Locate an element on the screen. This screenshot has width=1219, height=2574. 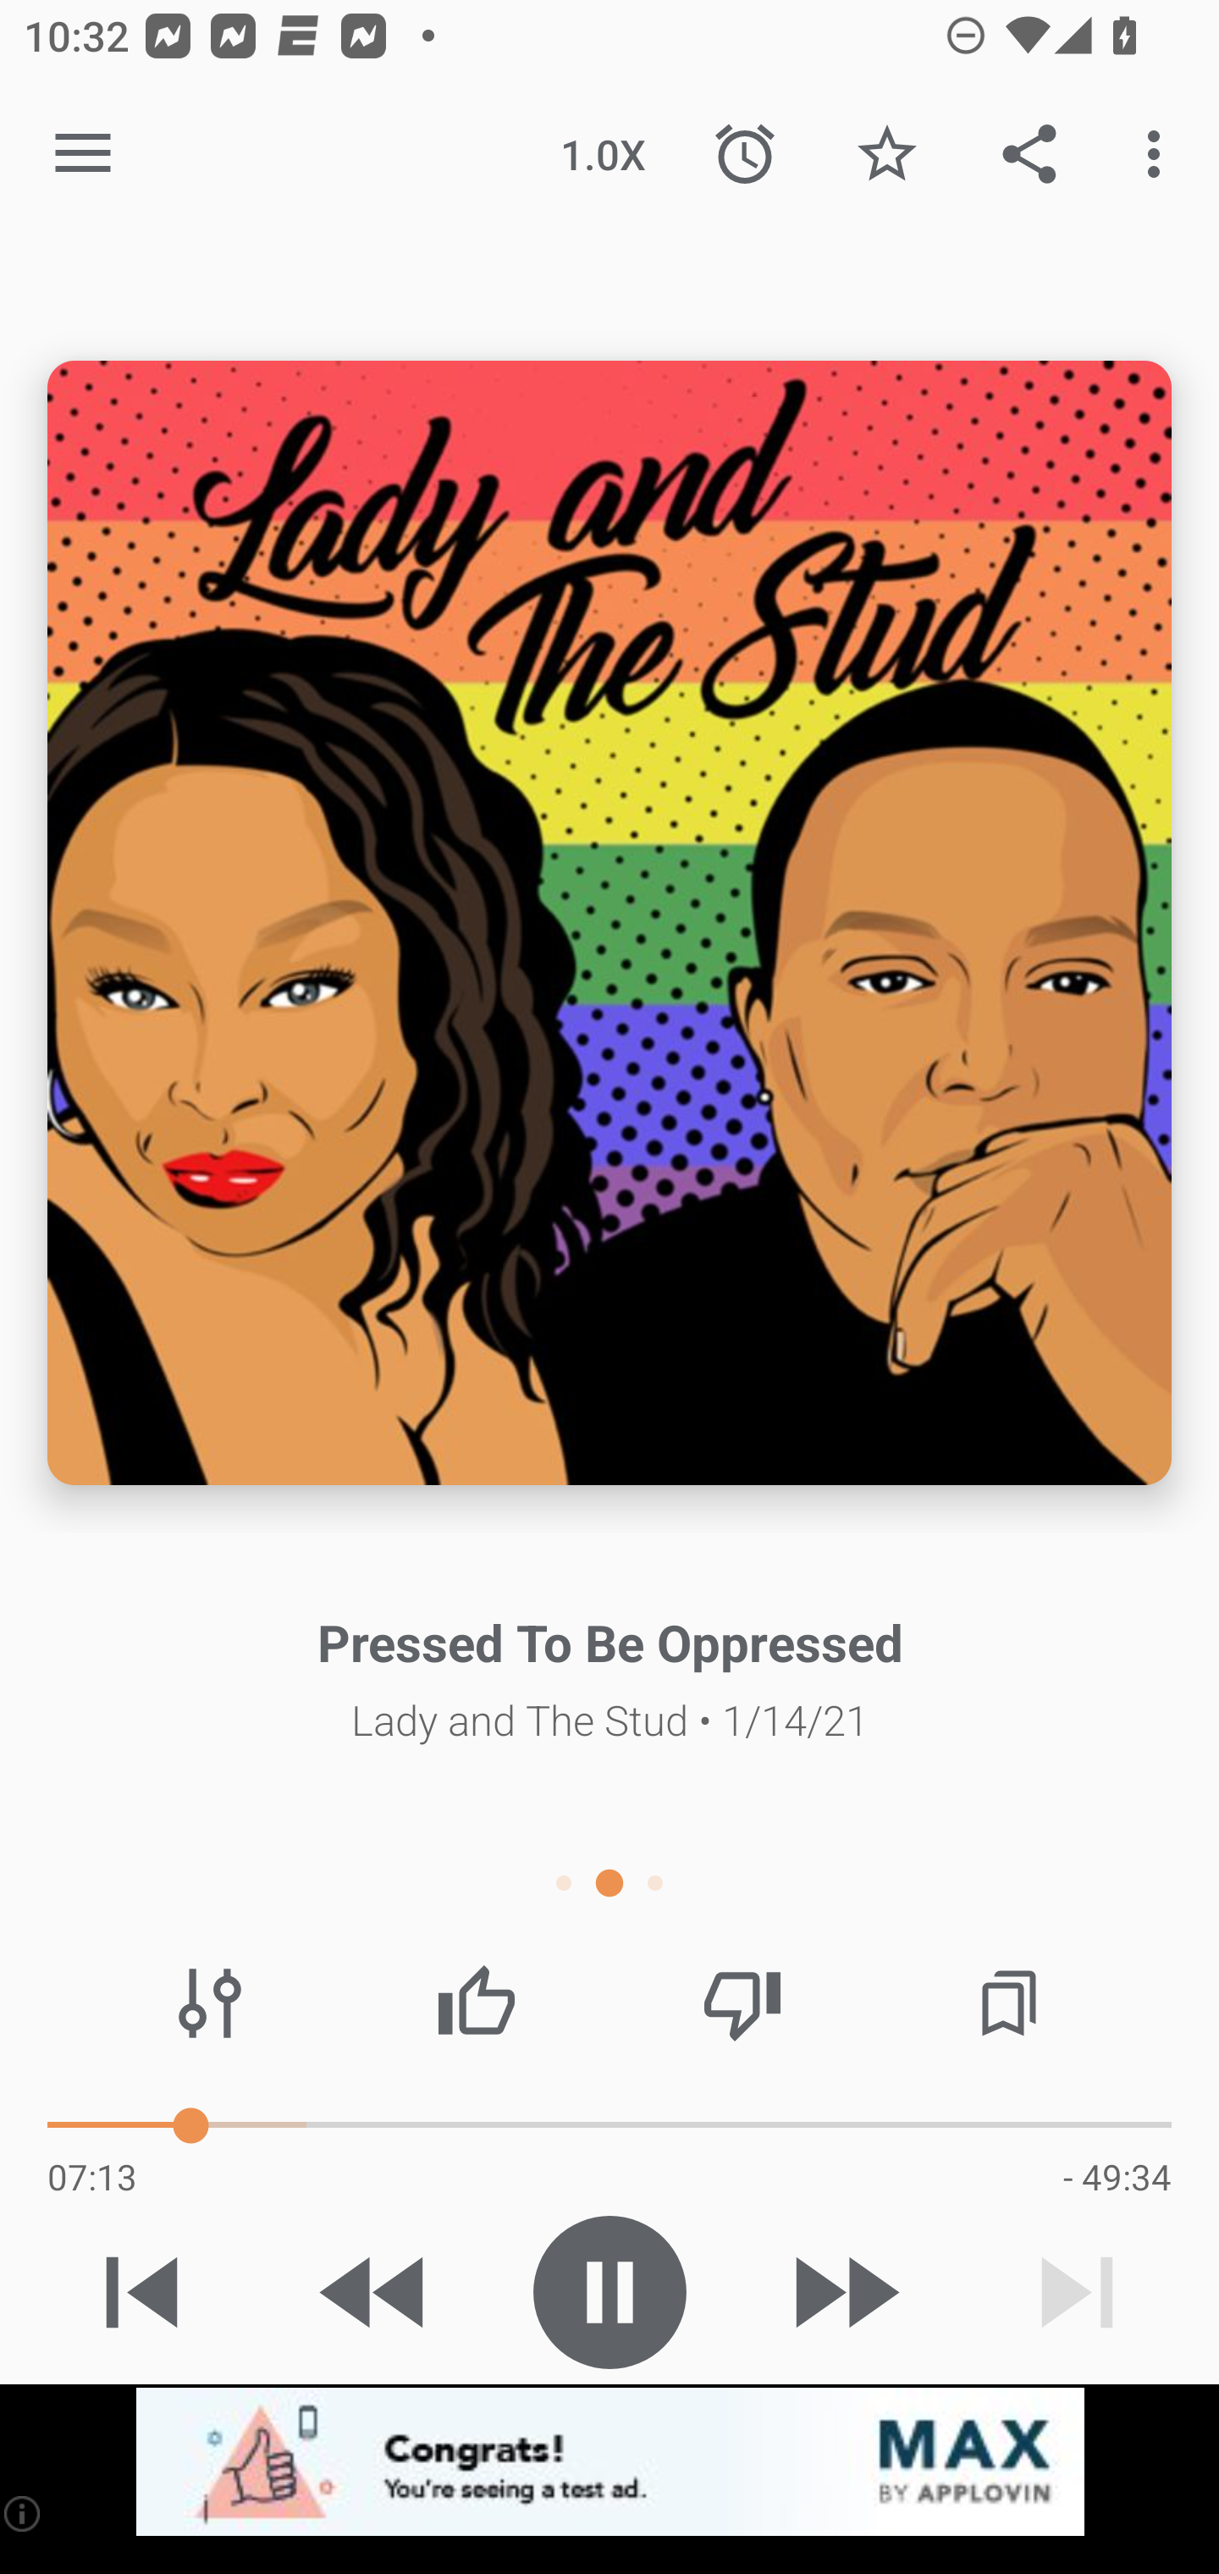
Skip 15s backward is located at coordinates (375, 2292).